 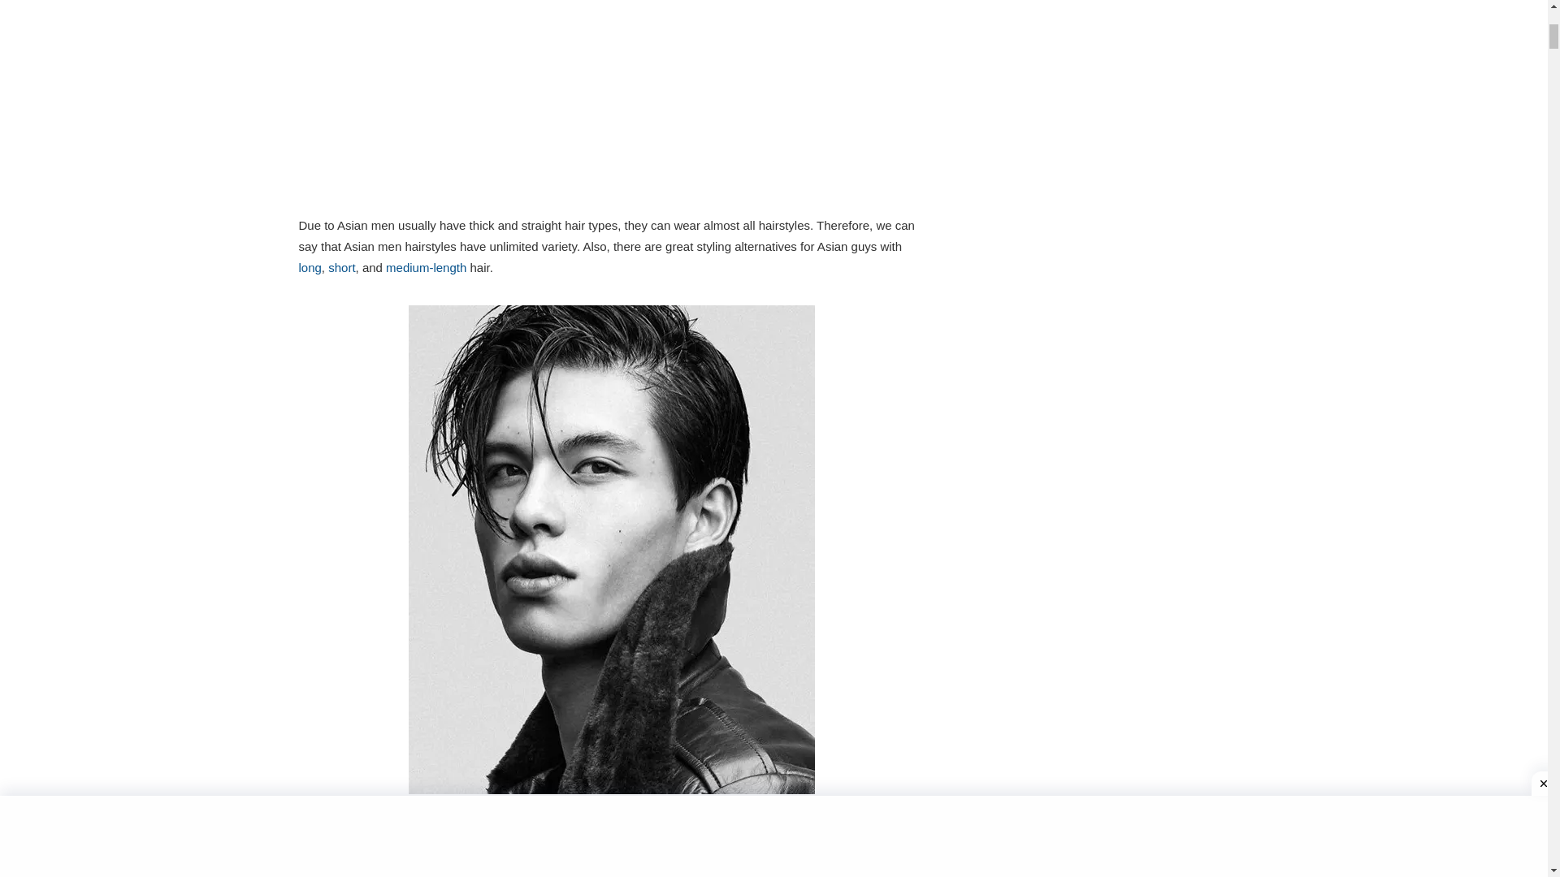 I want to click on Advertisement, so click(x=612, y=104).